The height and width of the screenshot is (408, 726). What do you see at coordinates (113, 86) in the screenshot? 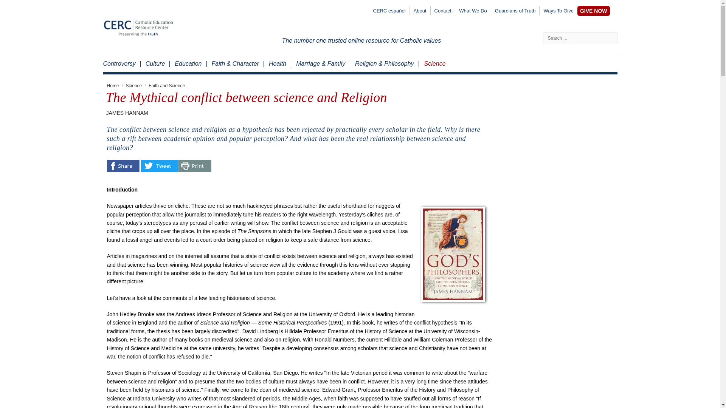
I see `Home` at bounding box center [113, 86].